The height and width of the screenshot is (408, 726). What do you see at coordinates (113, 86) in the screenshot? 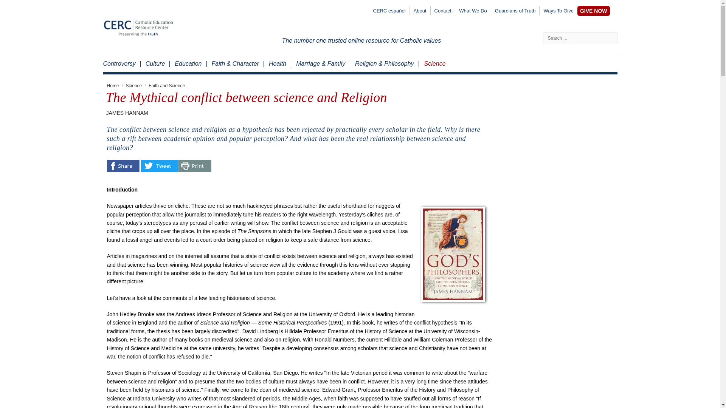
I see `Home` at bounding box center [113, 86].